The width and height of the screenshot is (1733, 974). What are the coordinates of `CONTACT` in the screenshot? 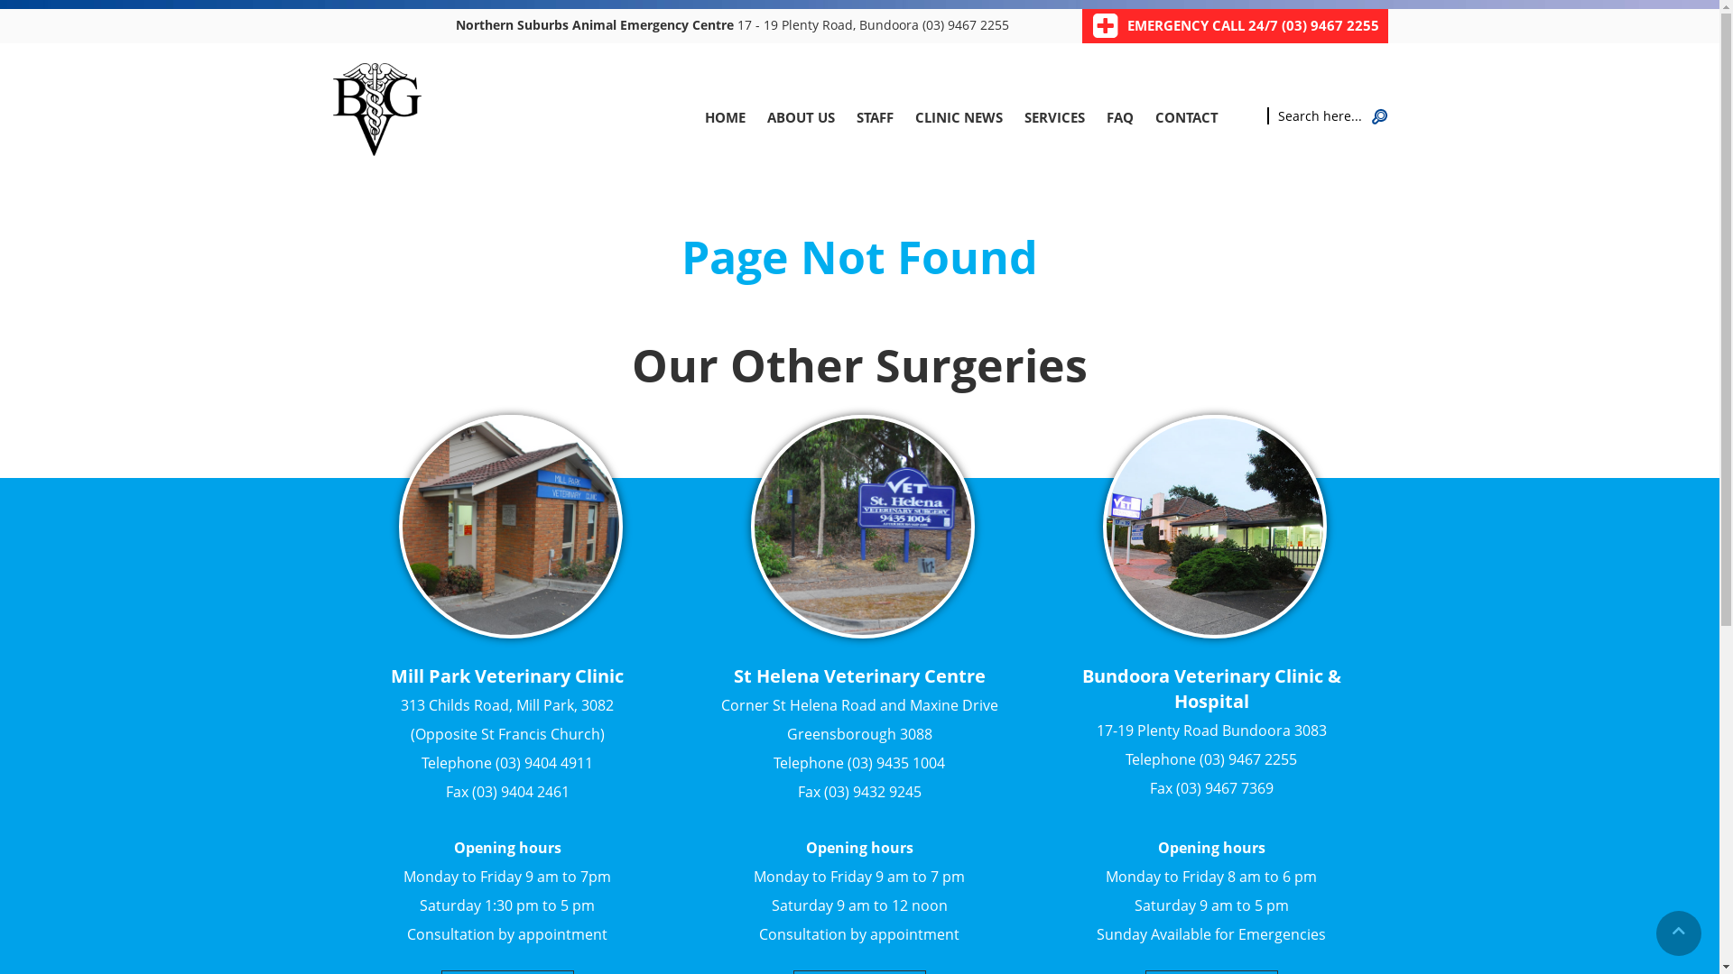 It's located at (1187, 117).